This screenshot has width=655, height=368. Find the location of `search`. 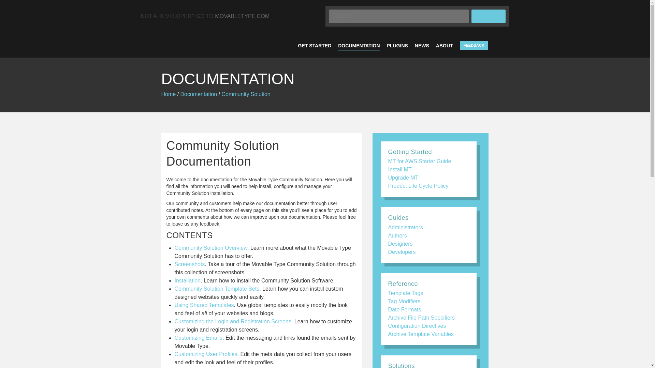

search is located at coordinates (489, 16).